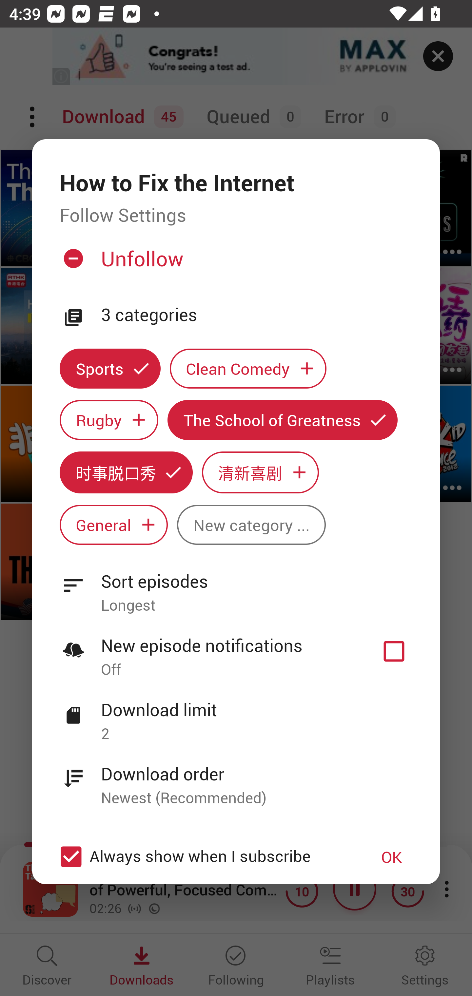 This screenshot has height=996, width=472. What do you see at coordinates (236, 715) in the screenshot?
I see `Download limit 2` at bounding box center [236, 715].